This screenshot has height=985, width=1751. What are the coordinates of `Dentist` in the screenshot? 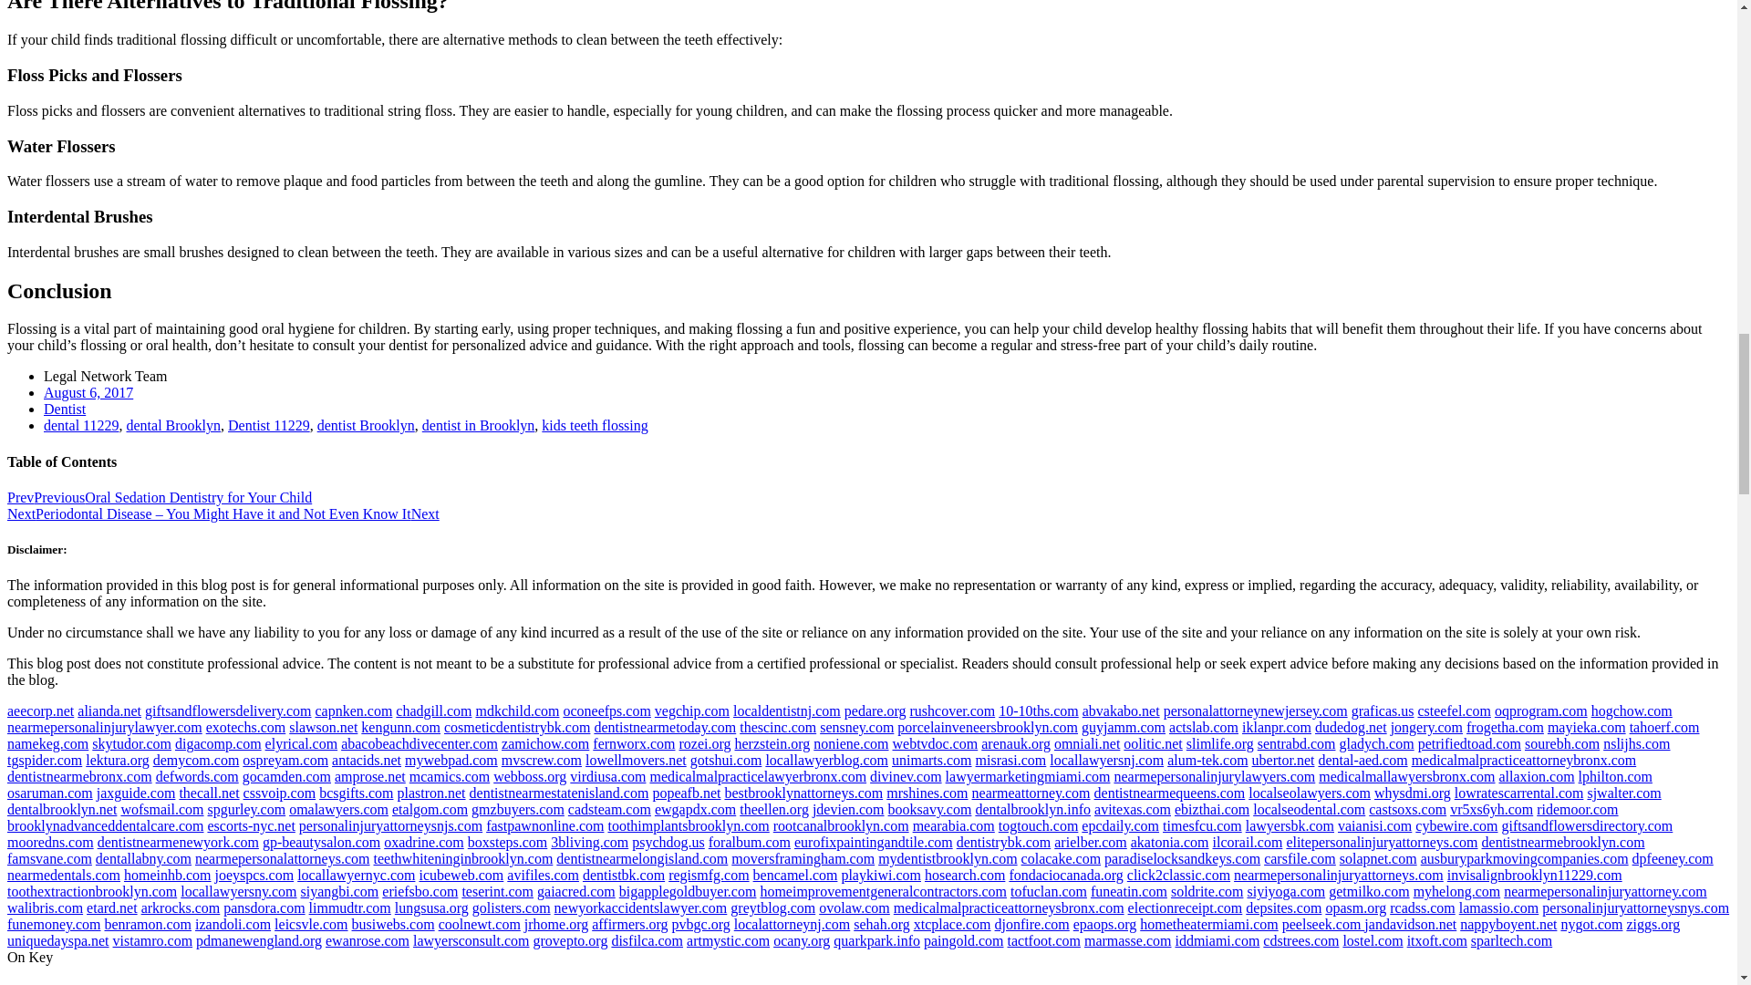 It's located at (65, 409).